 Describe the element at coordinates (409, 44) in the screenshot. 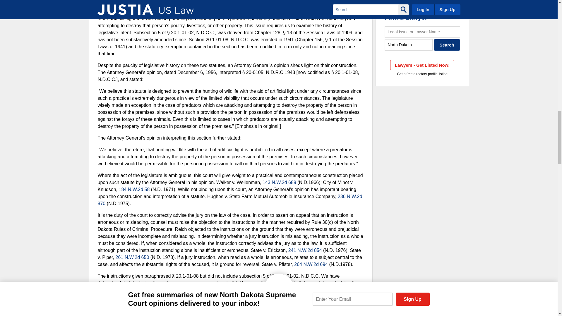

I see `North Dakota` at that location.